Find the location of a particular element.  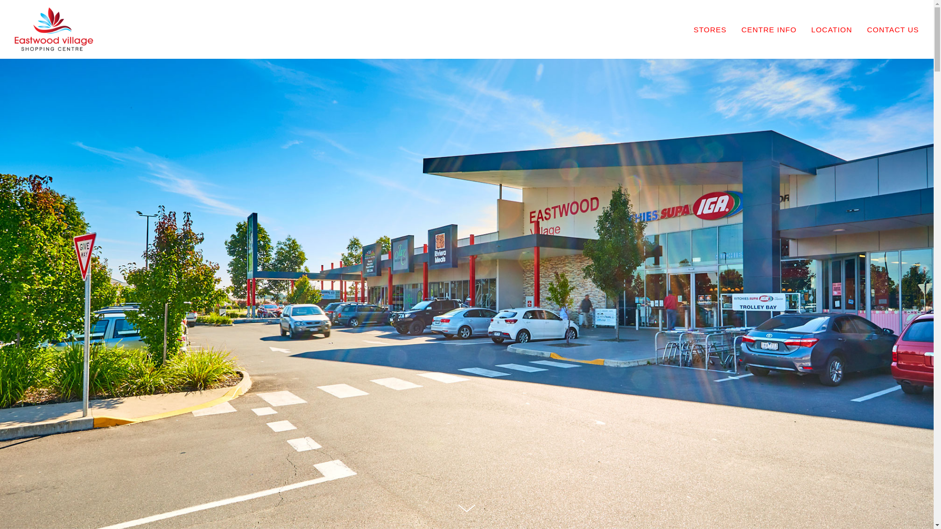

Eastwood Village Shopping Centre is located at coordinates (54, 30).